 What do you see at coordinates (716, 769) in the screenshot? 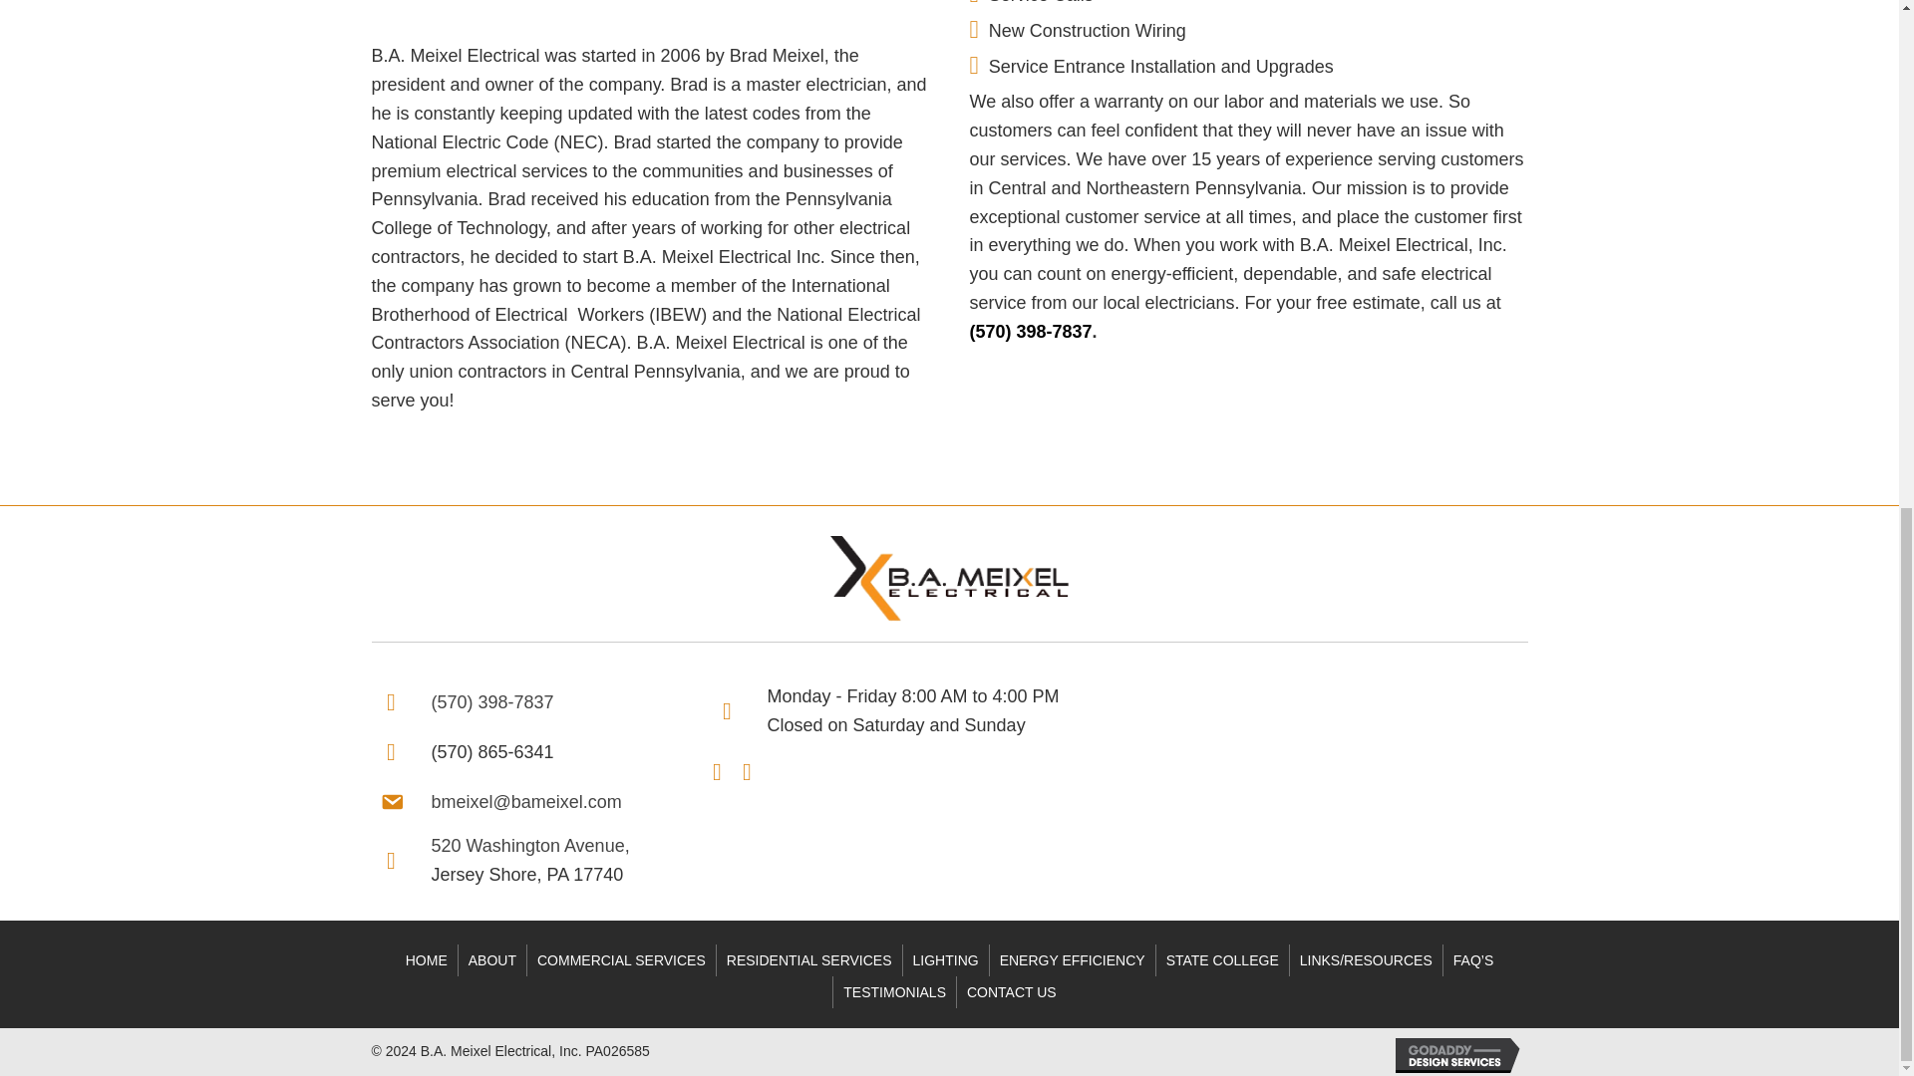
I see `Facebook` at bounding box center [716, 769].